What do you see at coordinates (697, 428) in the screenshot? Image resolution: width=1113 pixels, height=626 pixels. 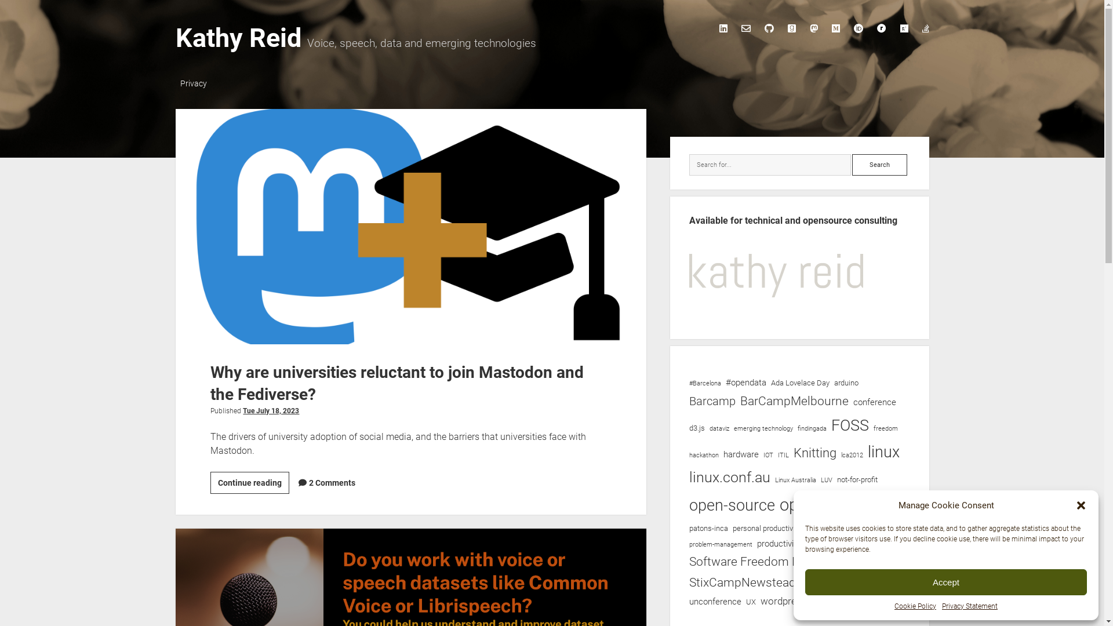 I see `d3.js` at bounding box center [697, 428].